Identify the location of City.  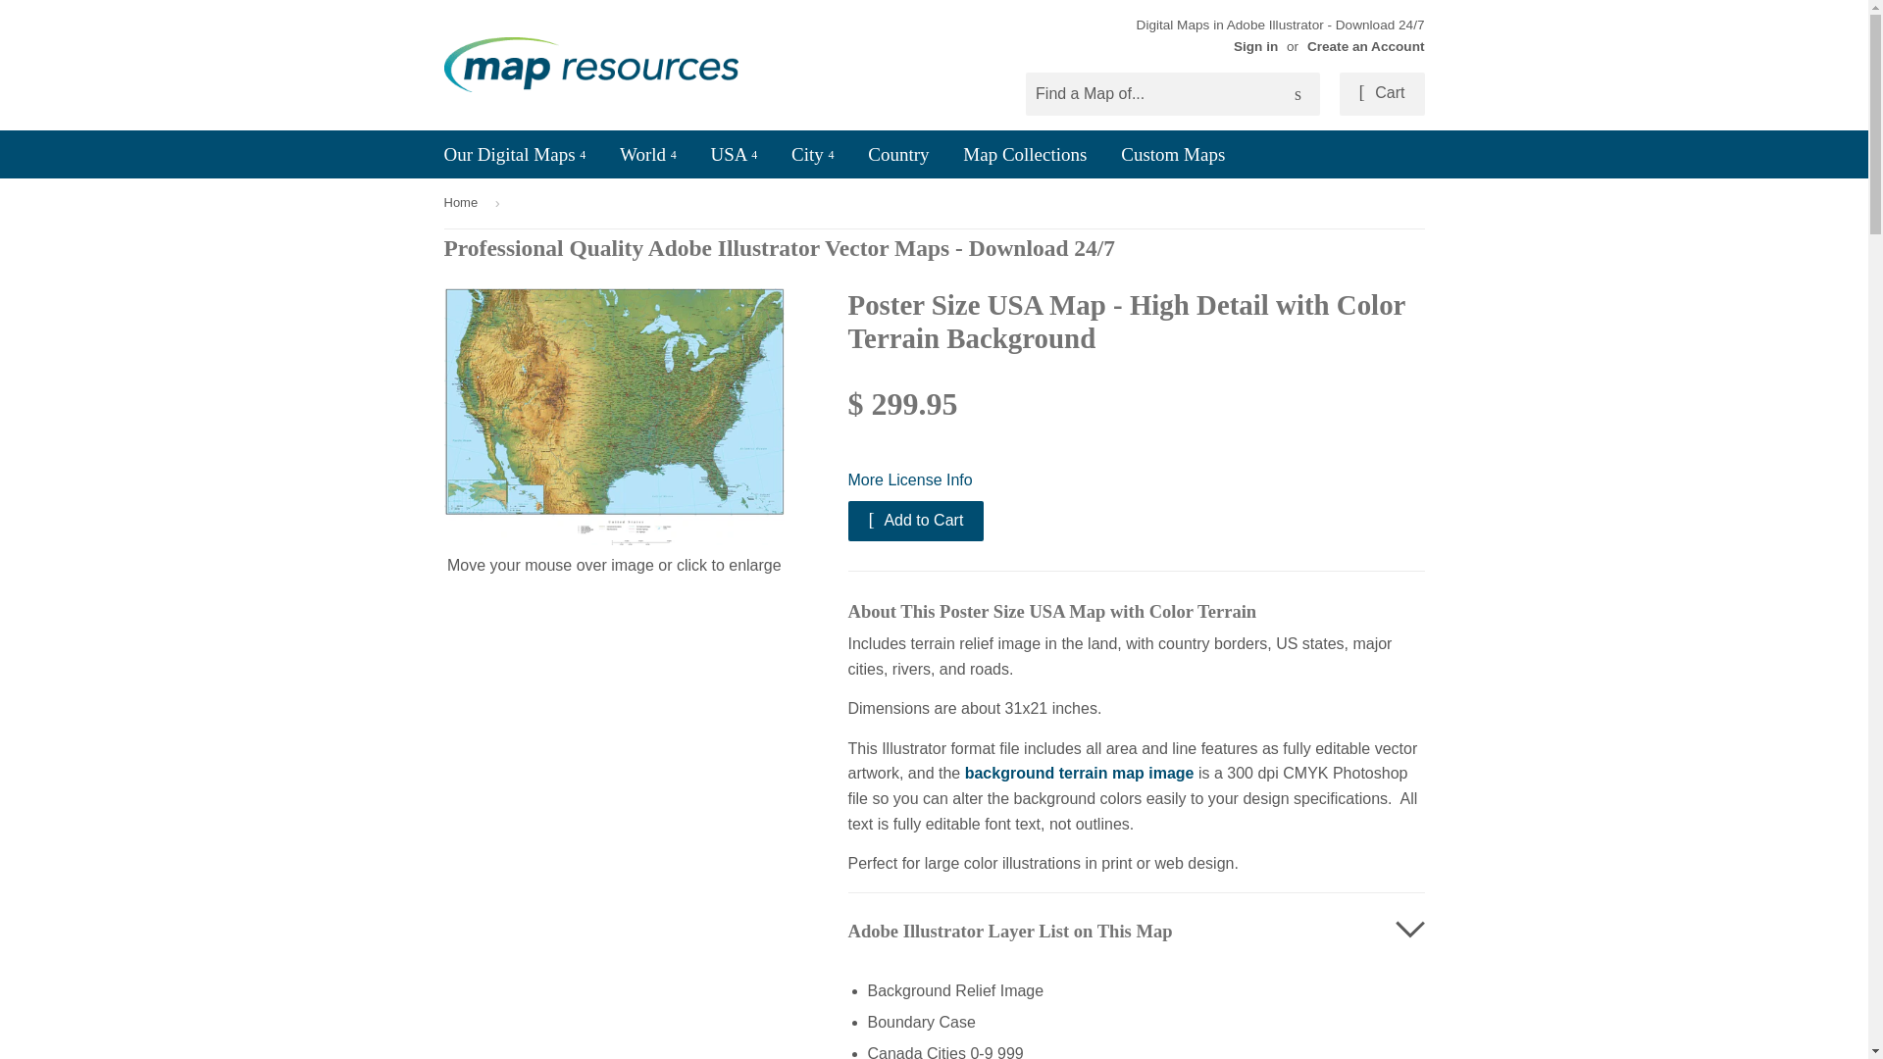
(812, 153).